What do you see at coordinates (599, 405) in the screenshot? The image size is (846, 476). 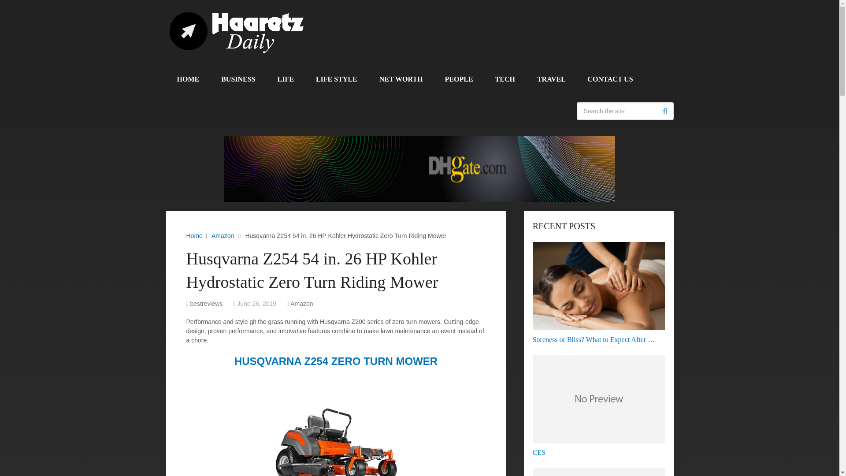 I see `CES` at bounding box center [599, 405].